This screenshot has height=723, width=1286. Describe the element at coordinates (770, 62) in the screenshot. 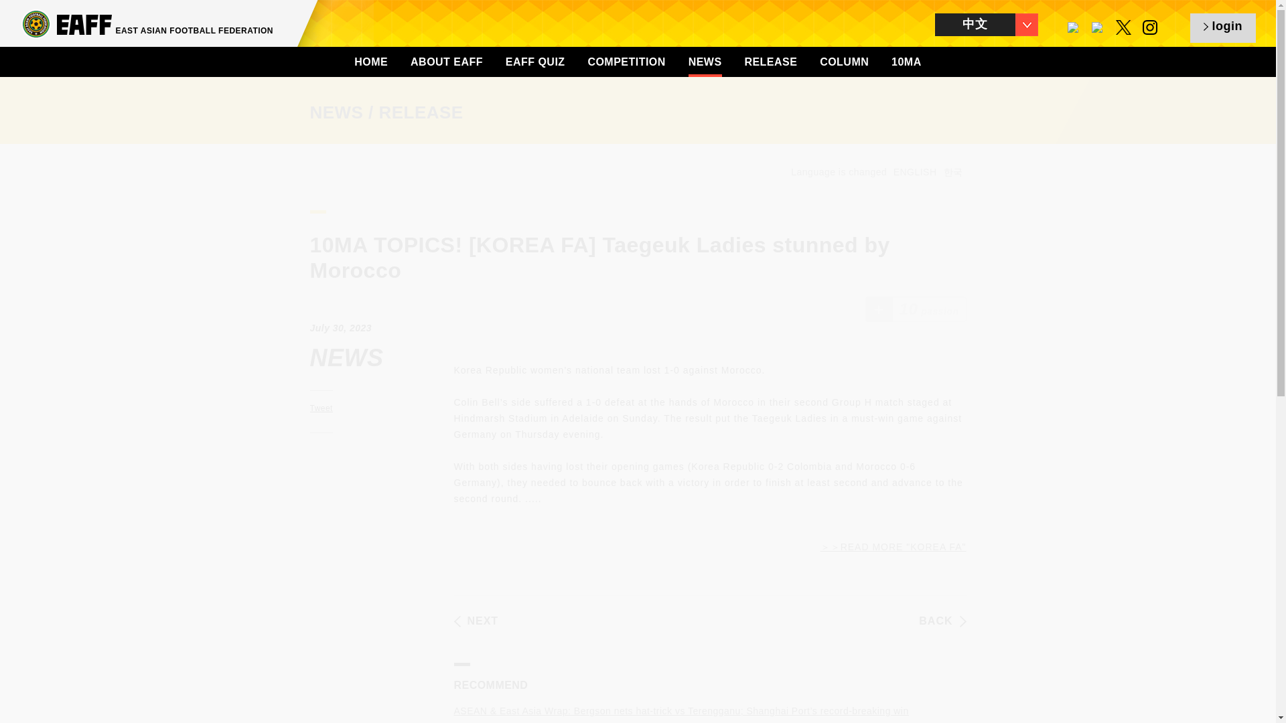

I see `RELEASE` at that location.